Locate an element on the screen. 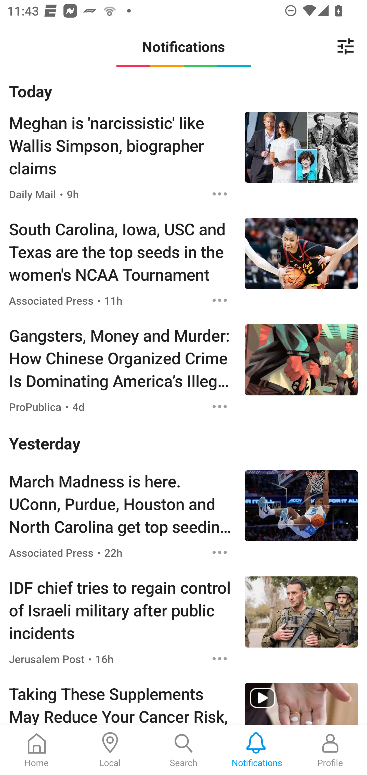 This screenshot has width=367, height=775. Local is located at coordinates (110, 750).